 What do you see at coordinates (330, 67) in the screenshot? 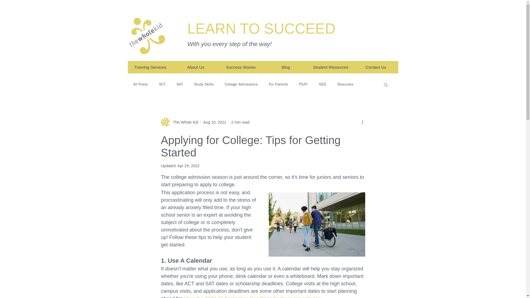
I see `Student Resources` at bounding box center [330, 67].